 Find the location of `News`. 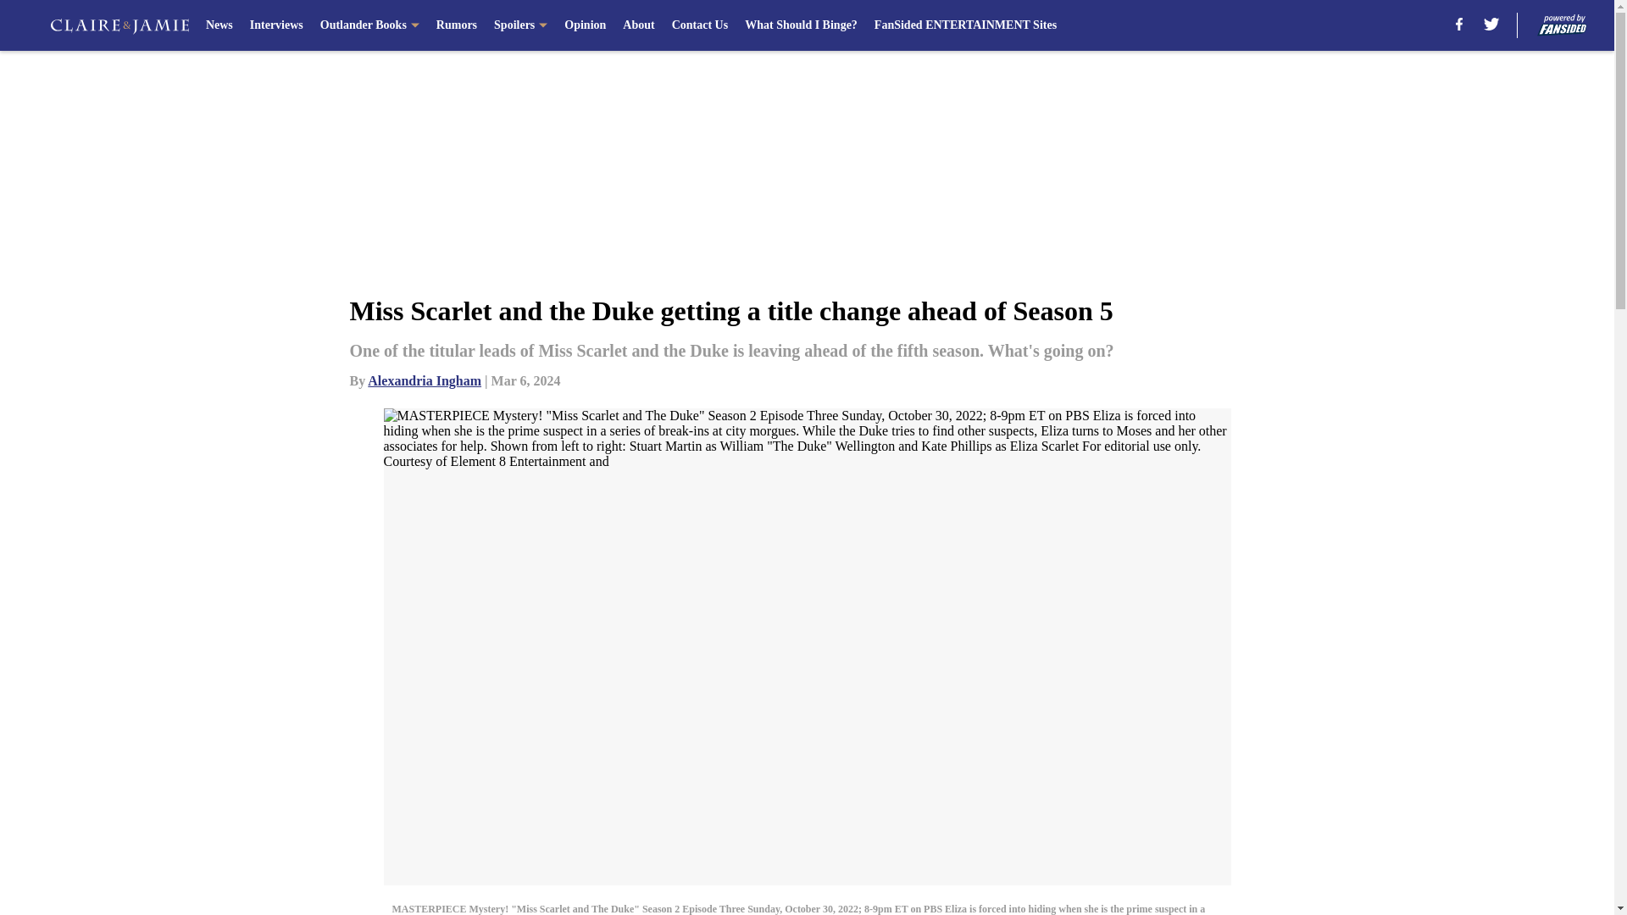

News is located at coordinates (219, 25).